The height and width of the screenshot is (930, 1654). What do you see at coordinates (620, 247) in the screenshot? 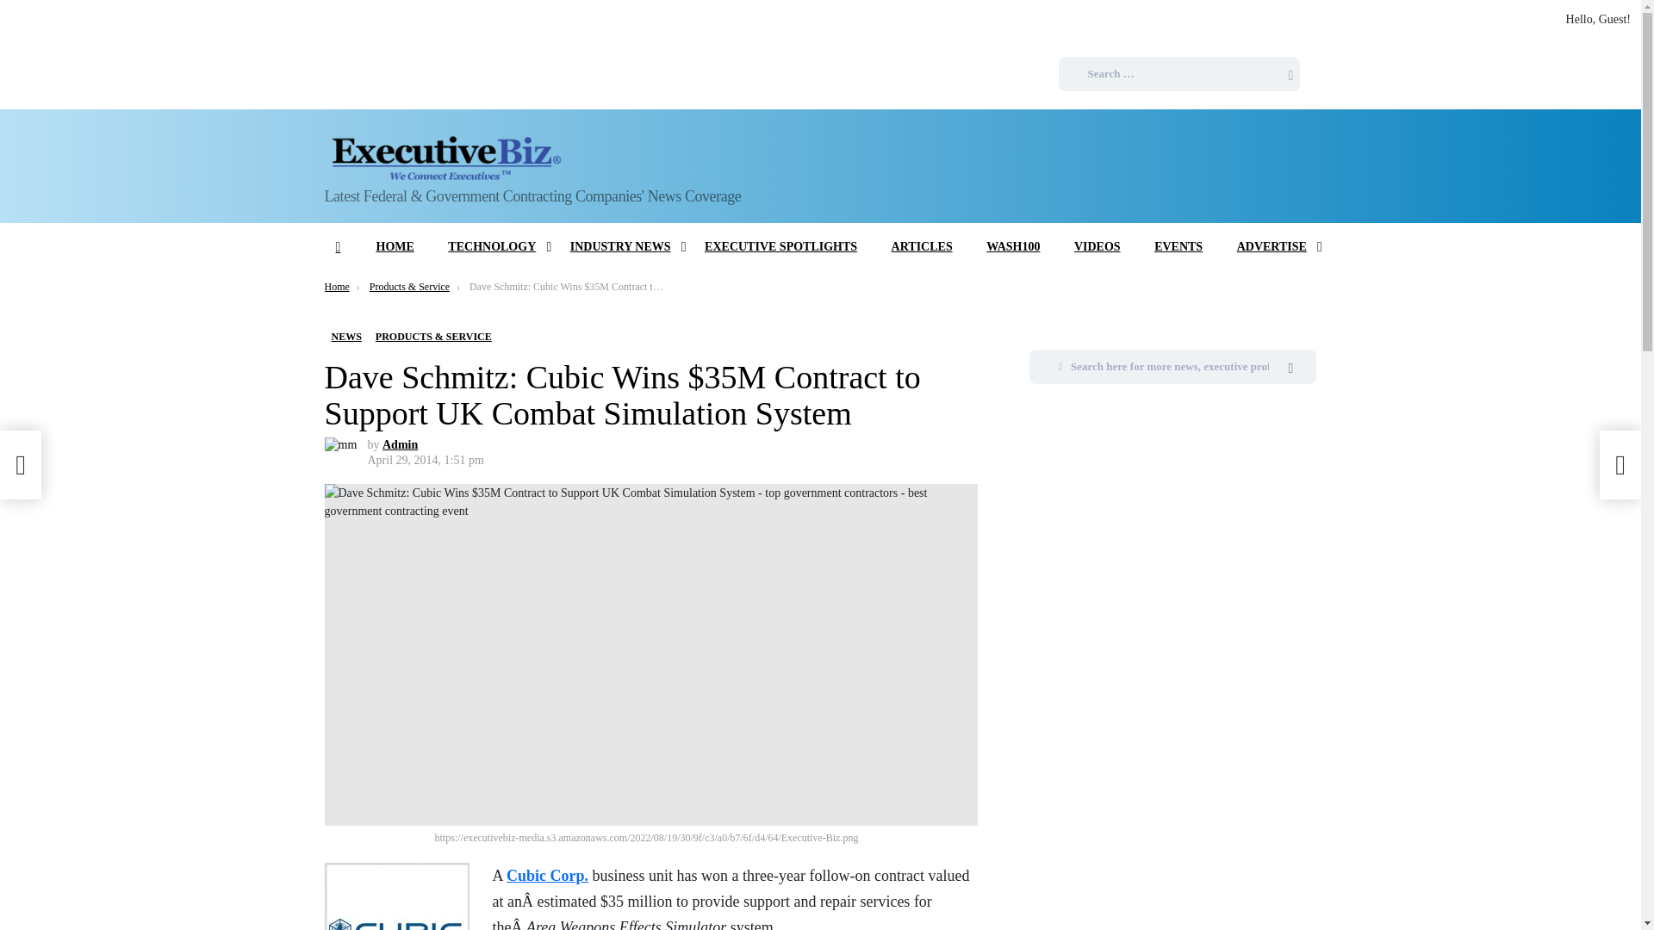
I see `INDUSTRY NEWS` at bounding box center [620, 247].